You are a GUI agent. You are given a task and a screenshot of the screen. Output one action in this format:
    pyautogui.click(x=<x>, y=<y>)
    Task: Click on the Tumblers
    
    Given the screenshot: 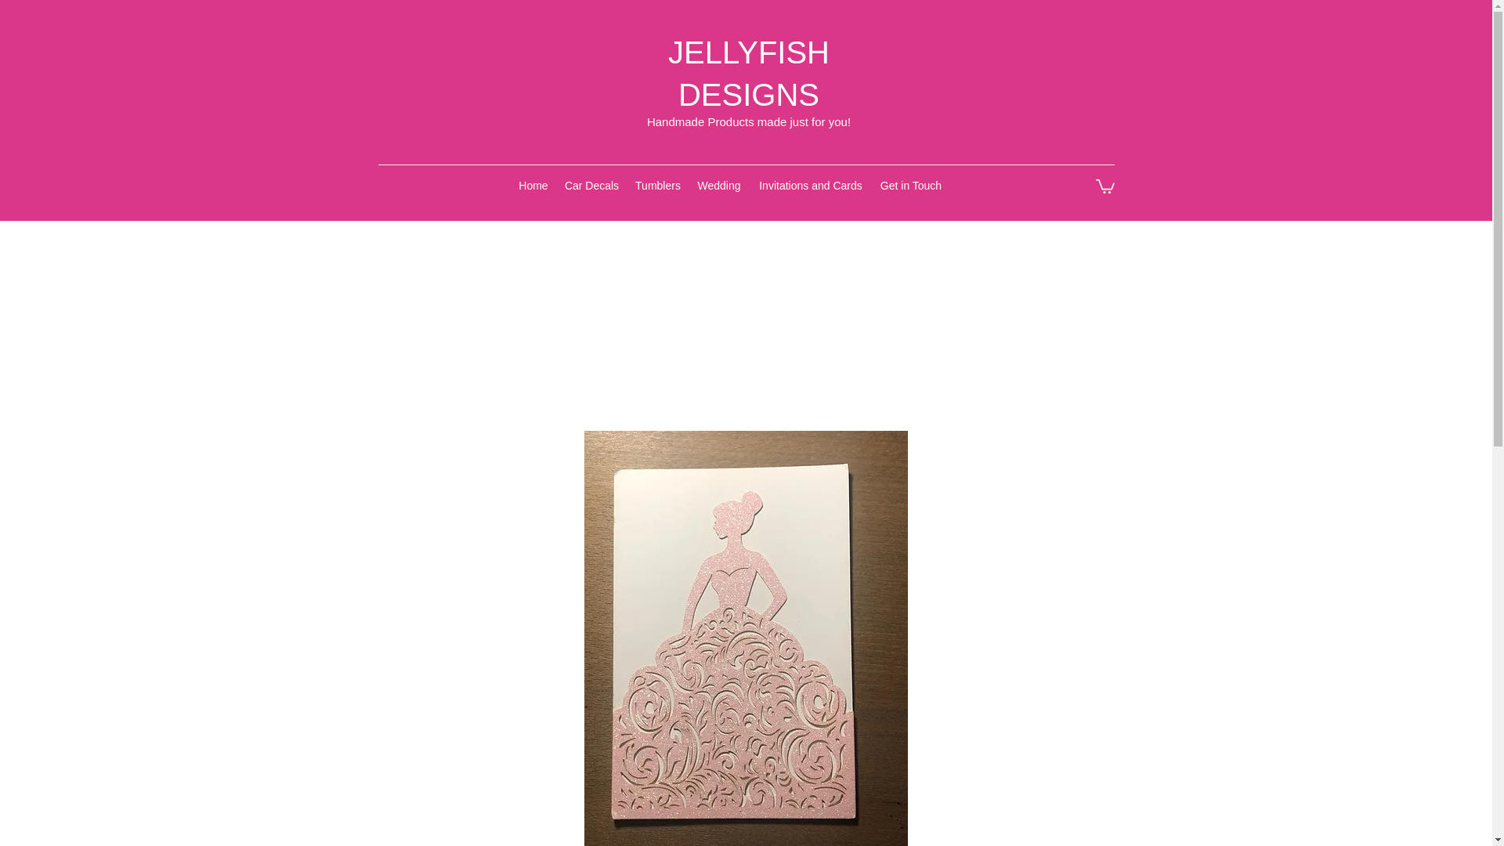 What is the action you would take?
    pyautogui.click(x=658, y=185)
    